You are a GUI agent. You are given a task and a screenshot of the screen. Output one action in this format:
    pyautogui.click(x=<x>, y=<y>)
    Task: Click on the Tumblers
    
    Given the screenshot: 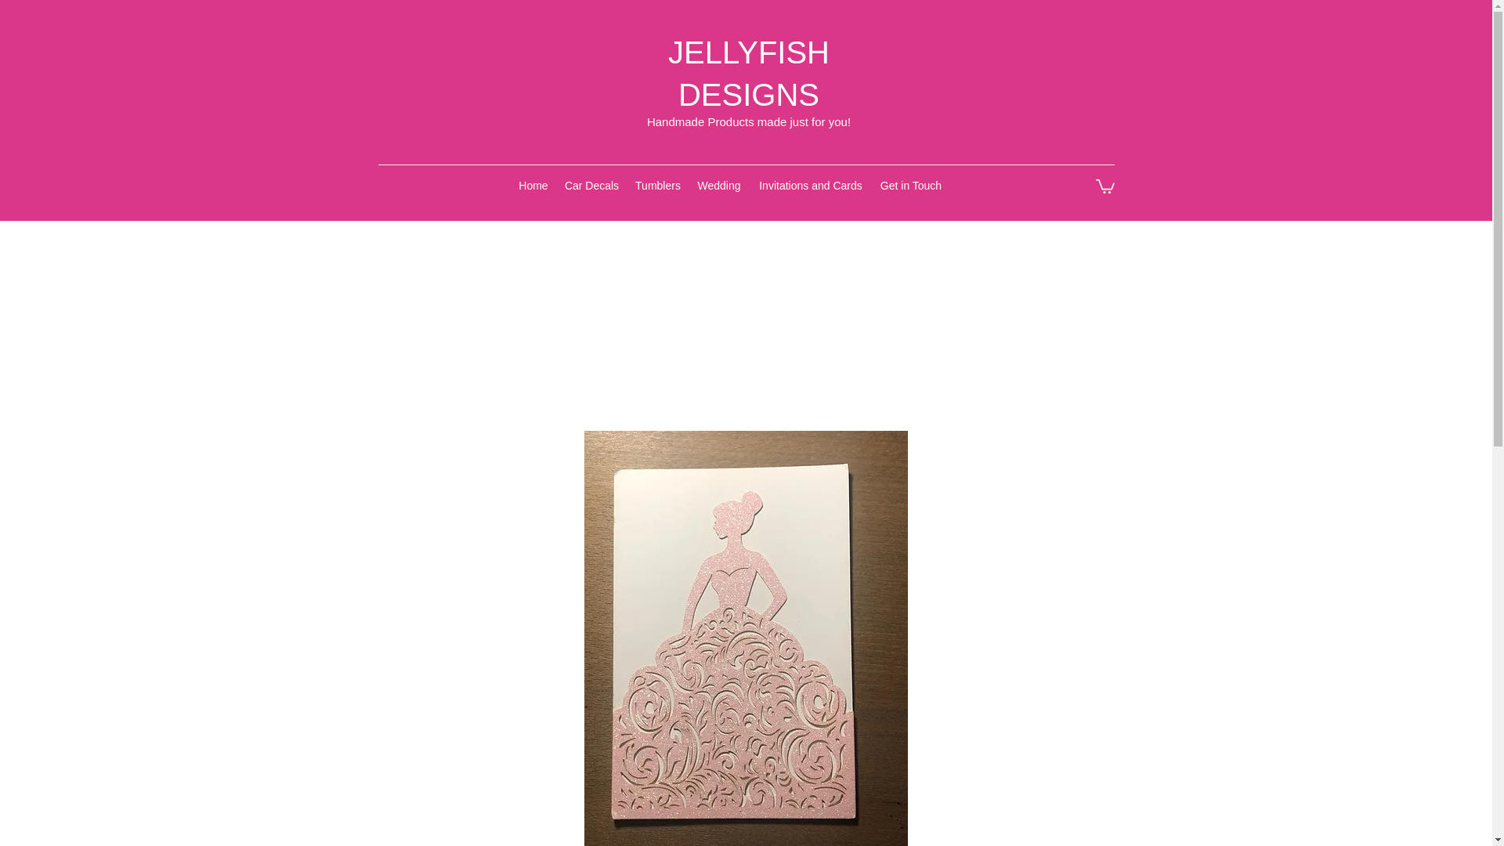 What is the action you would take?
    pyautogui.click(x=658, y=185)
    